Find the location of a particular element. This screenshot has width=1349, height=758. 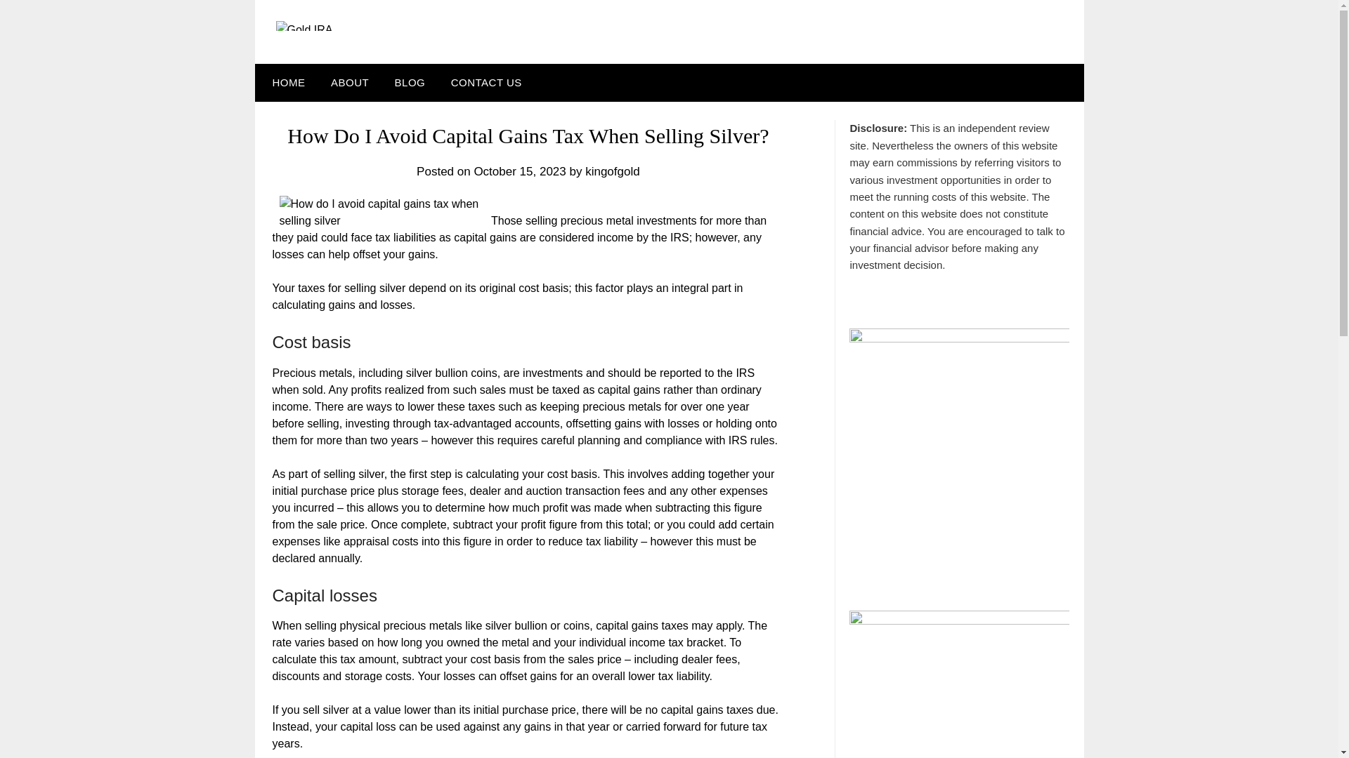

October 15, 2023 is located at coordinates (519, 171).